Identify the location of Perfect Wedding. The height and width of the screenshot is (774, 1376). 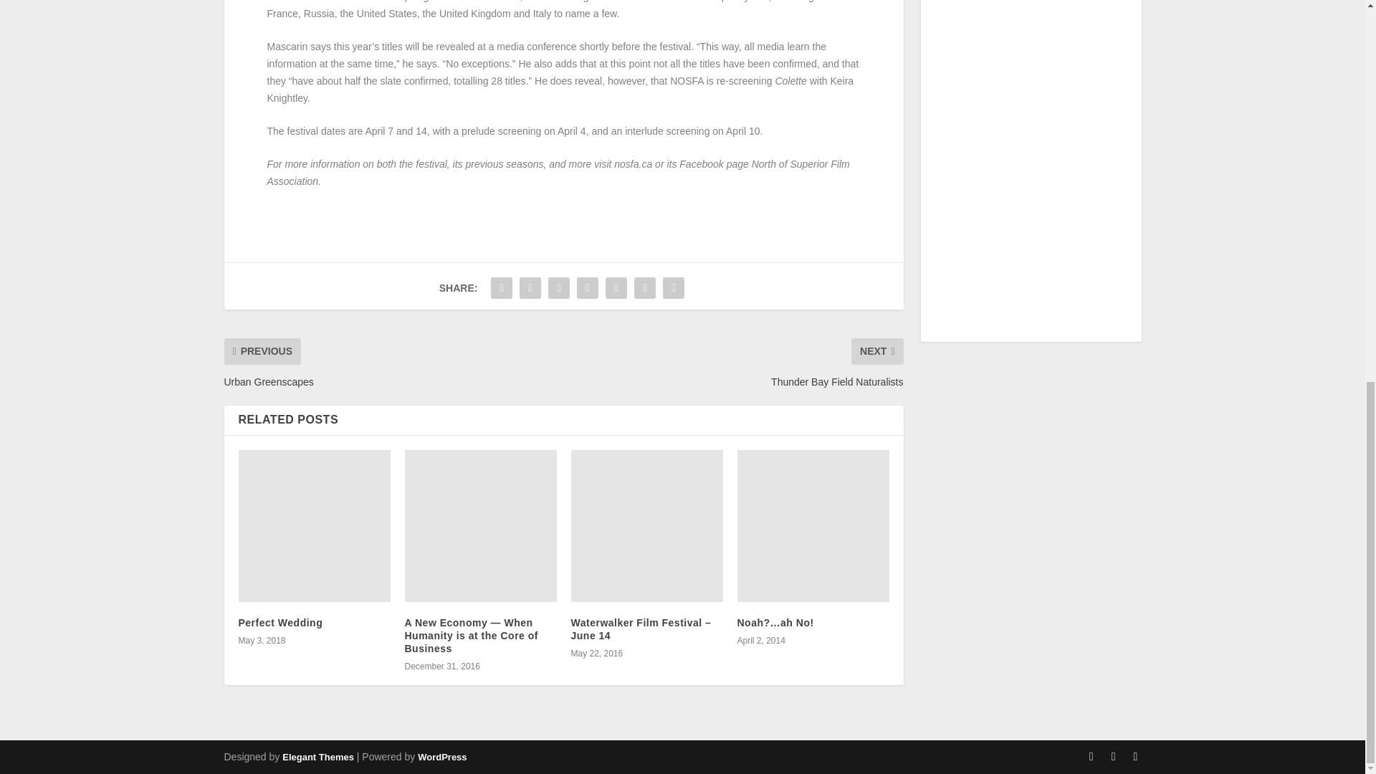
(314, 526).